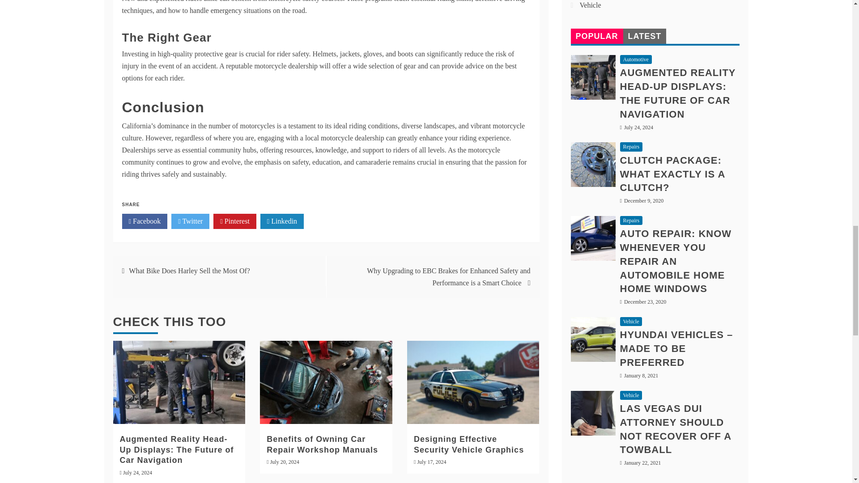  What do you see at coordinates (189, 271) in the screenshot?
I see `What Bike Does Harley Sell the Most Of?` at bounding box center [189, 271].